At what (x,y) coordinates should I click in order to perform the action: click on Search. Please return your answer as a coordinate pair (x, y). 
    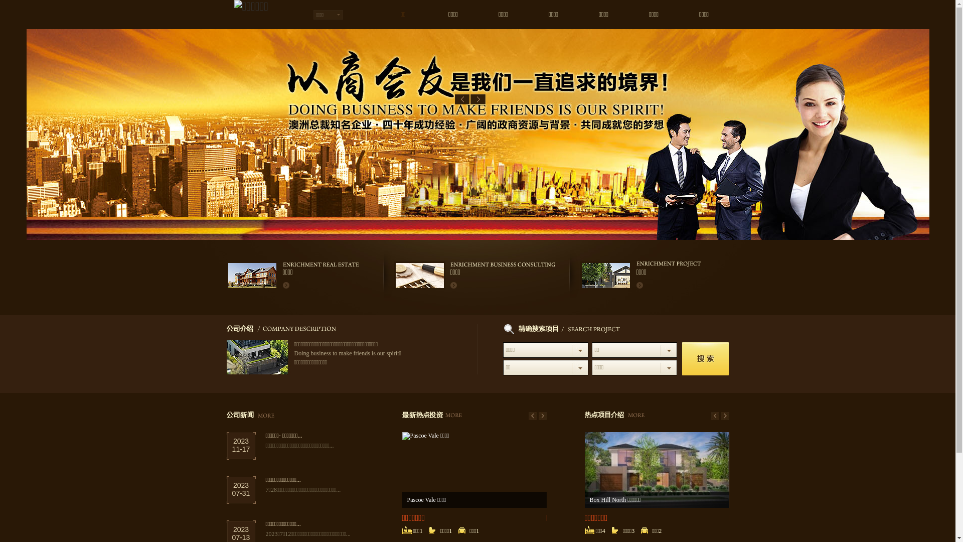
    Looking at the image, I should click on (705, 358).